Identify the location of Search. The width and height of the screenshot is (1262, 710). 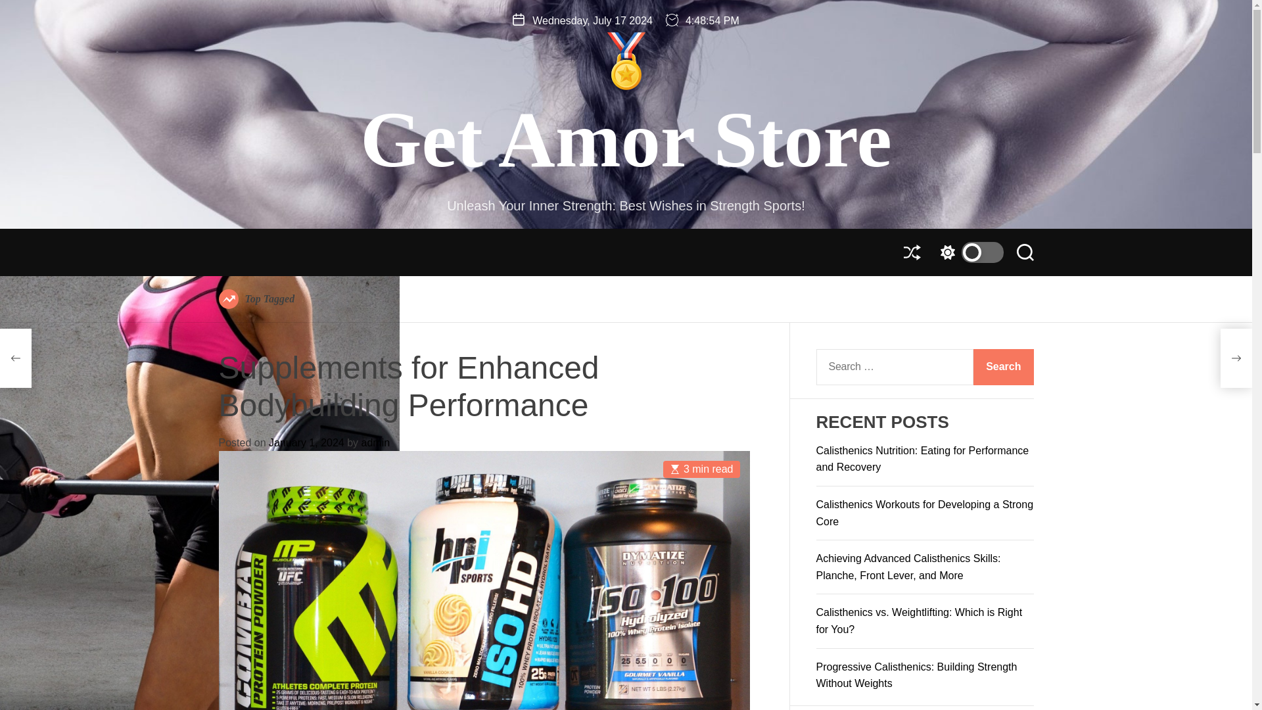
(1003, 367).